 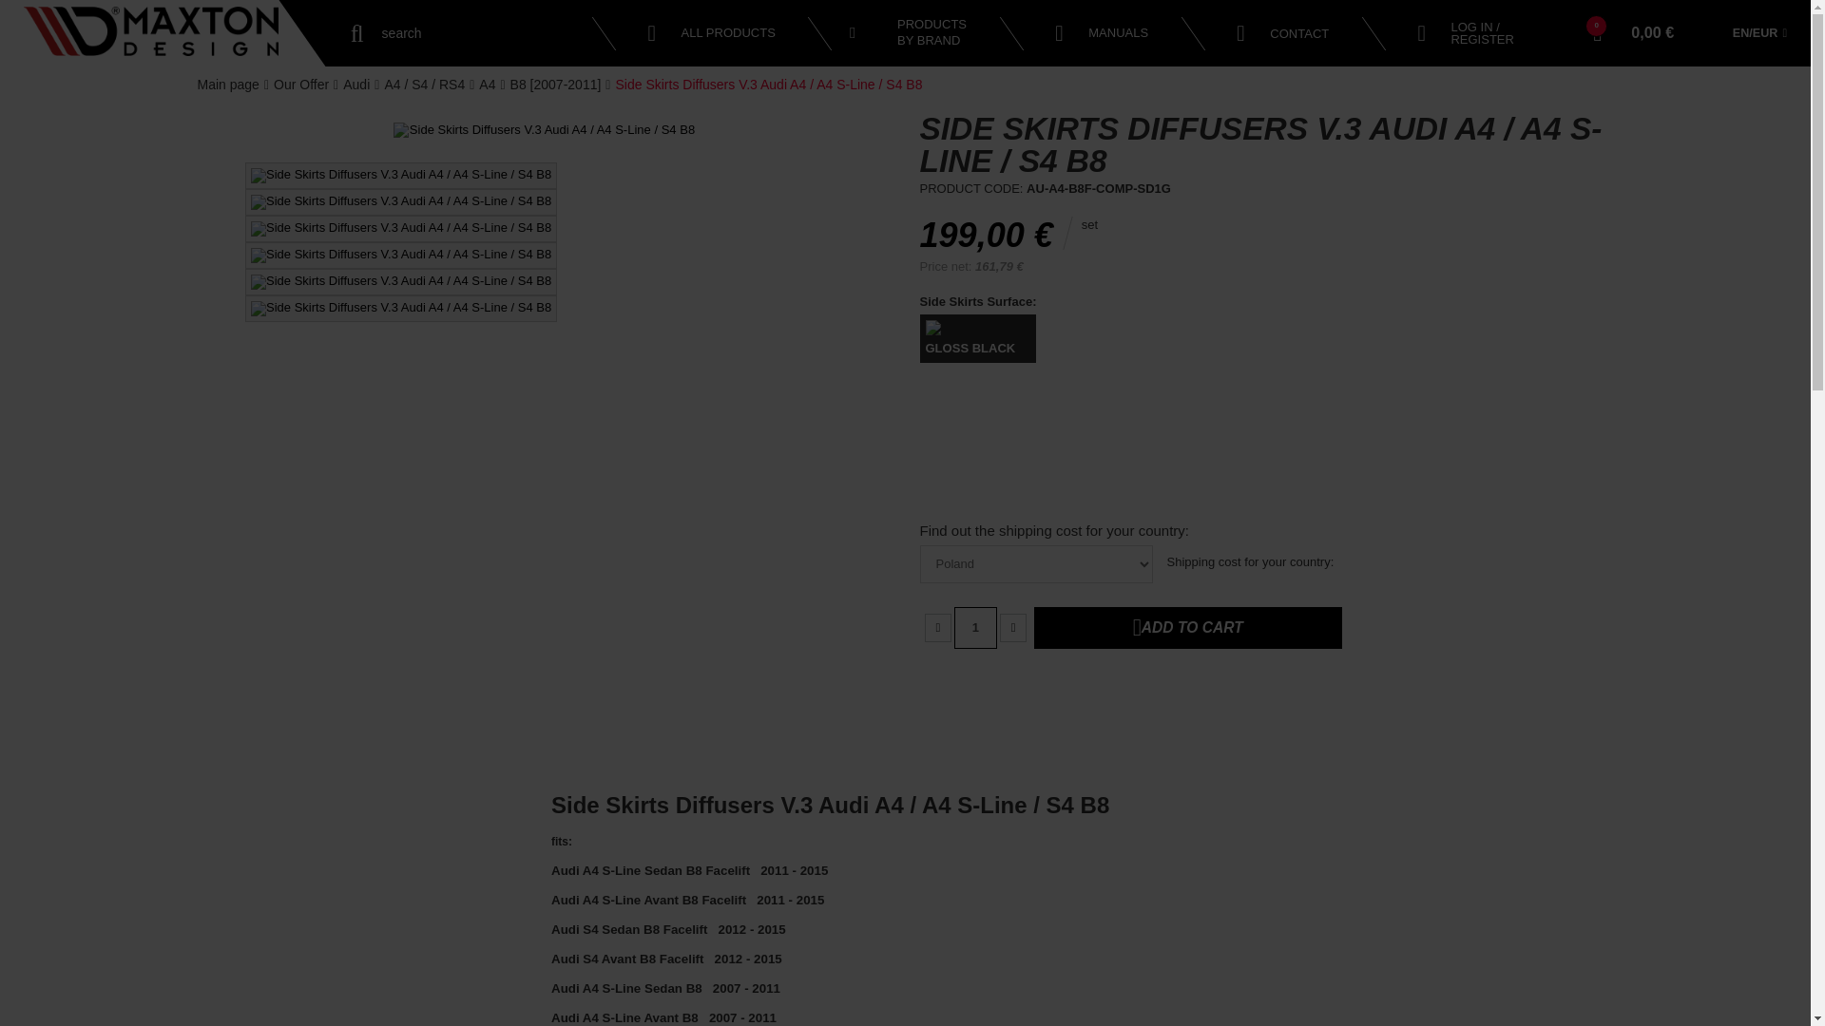 I want to click on REGISTER, so click(x=1481, y=38).